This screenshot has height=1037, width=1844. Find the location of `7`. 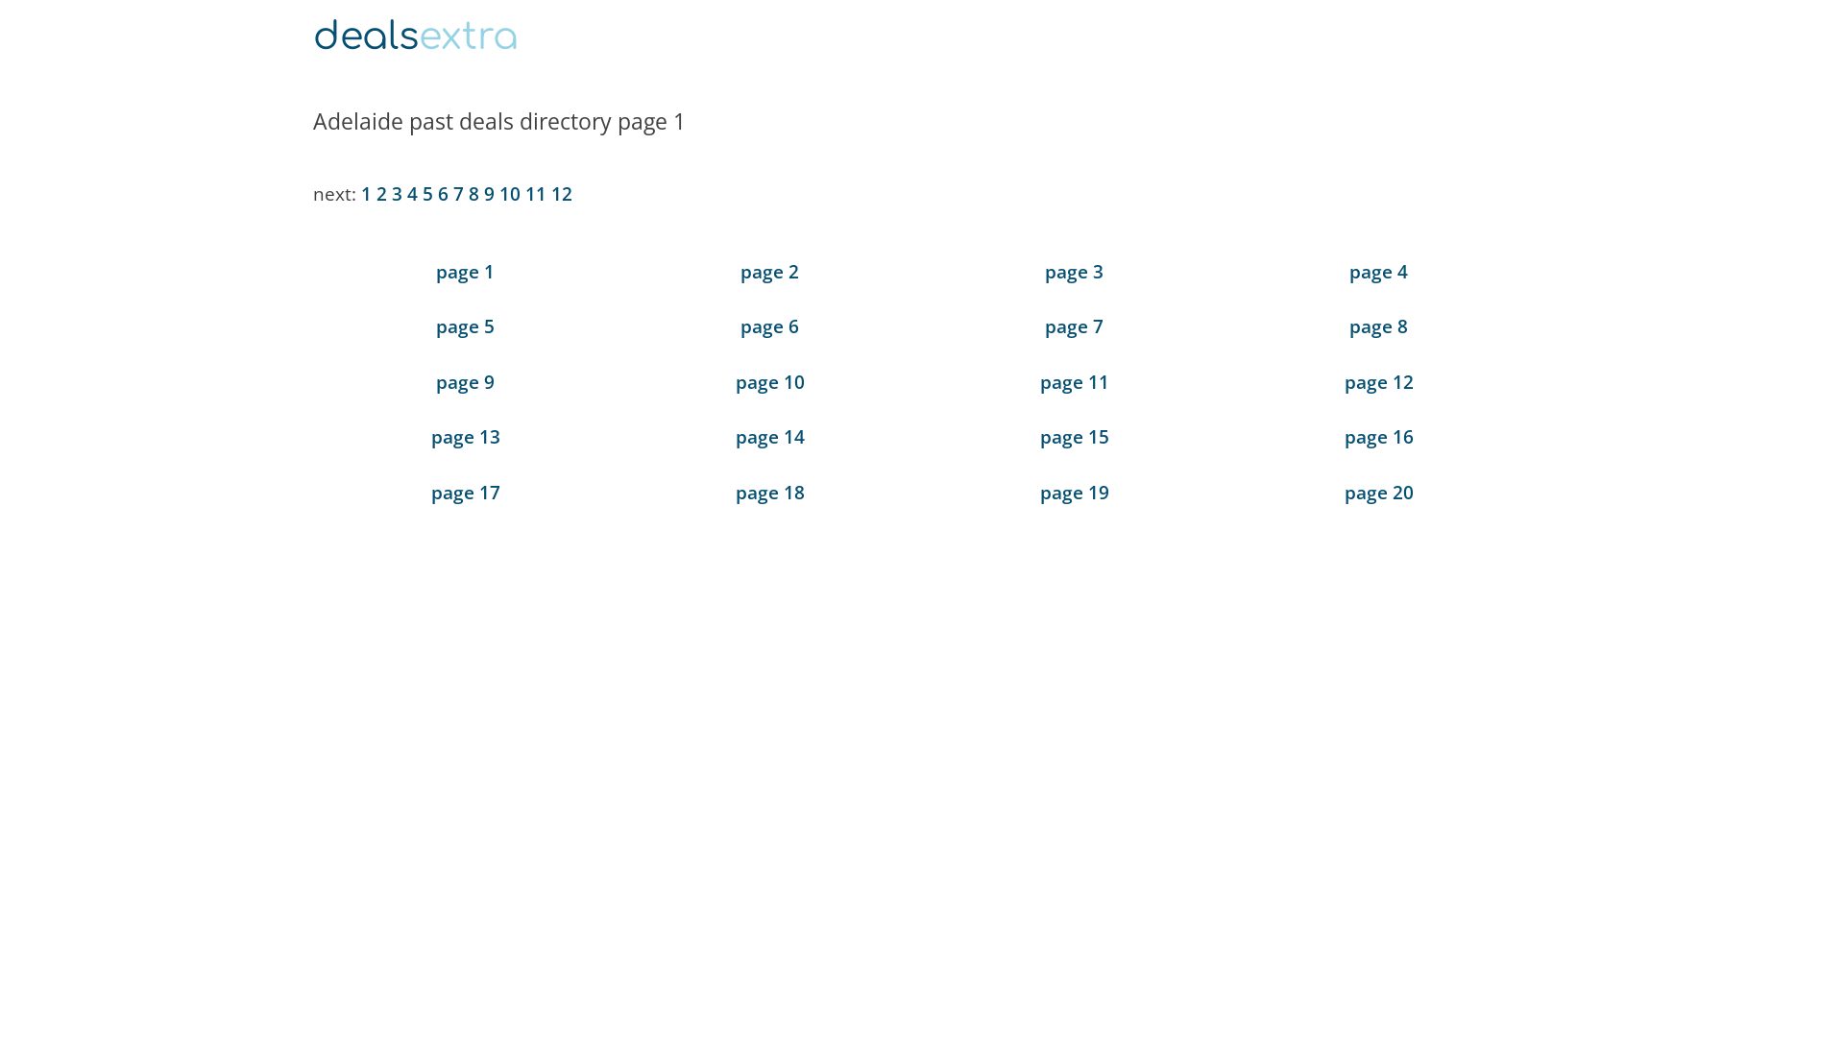

7 is located at coordinates (459, 194).